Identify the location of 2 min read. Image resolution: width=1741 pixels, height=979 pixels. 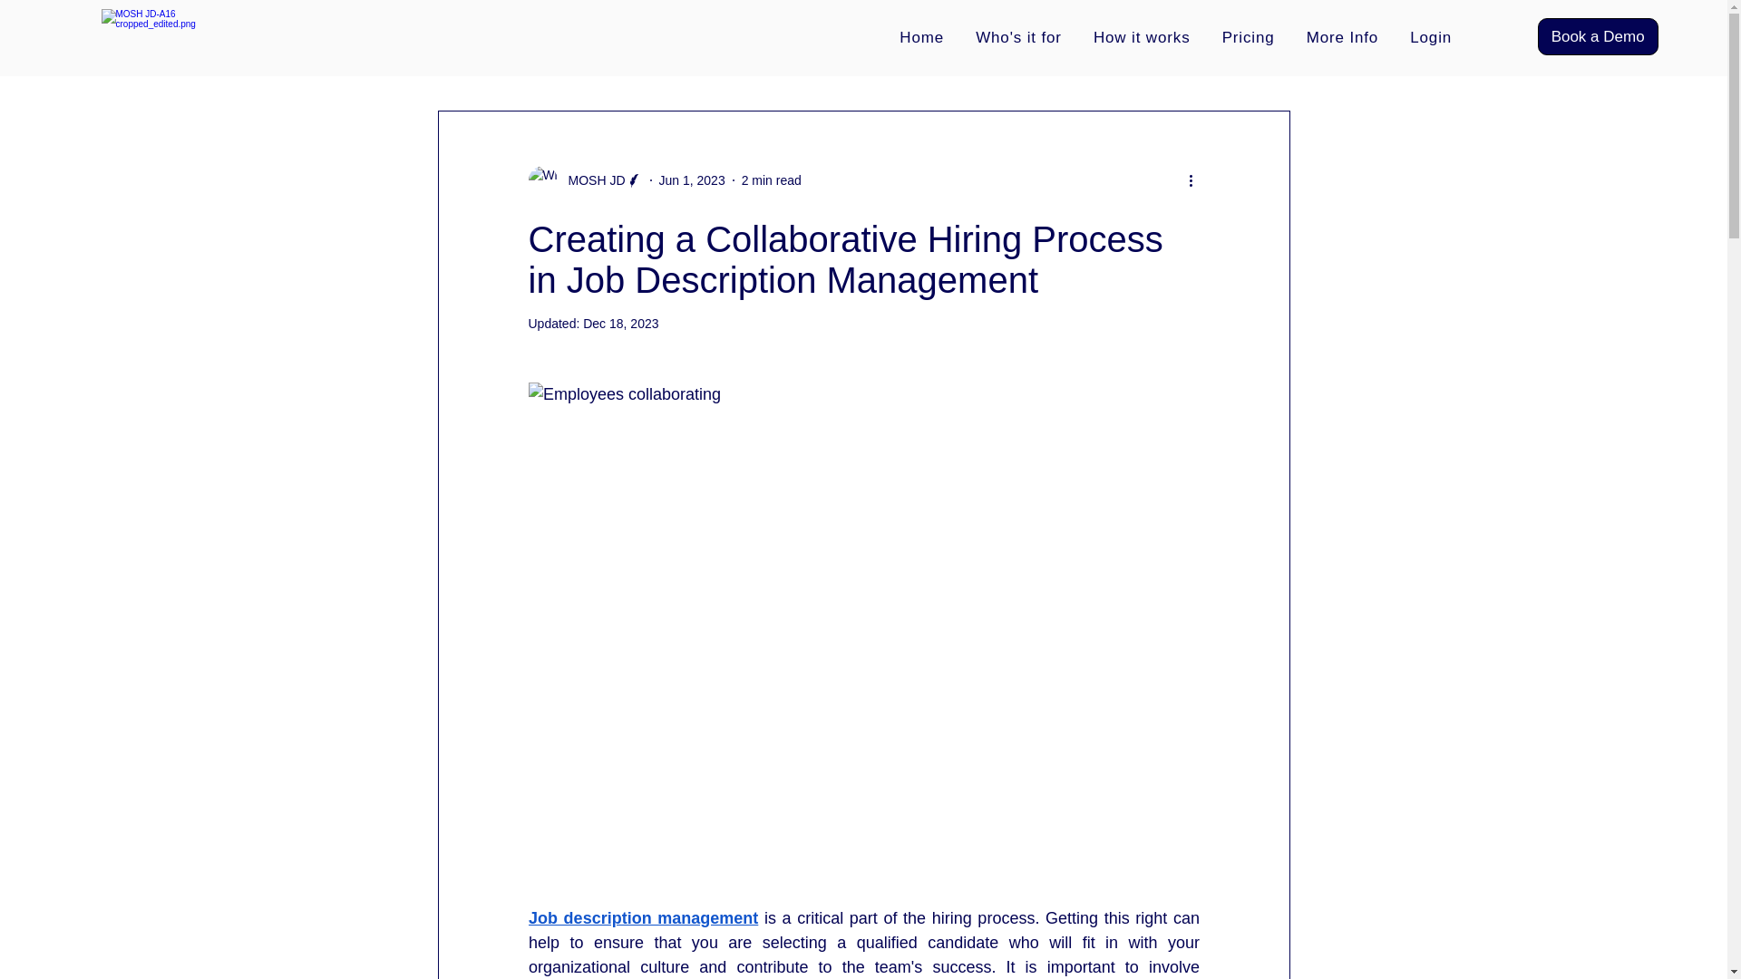
(771, 179).